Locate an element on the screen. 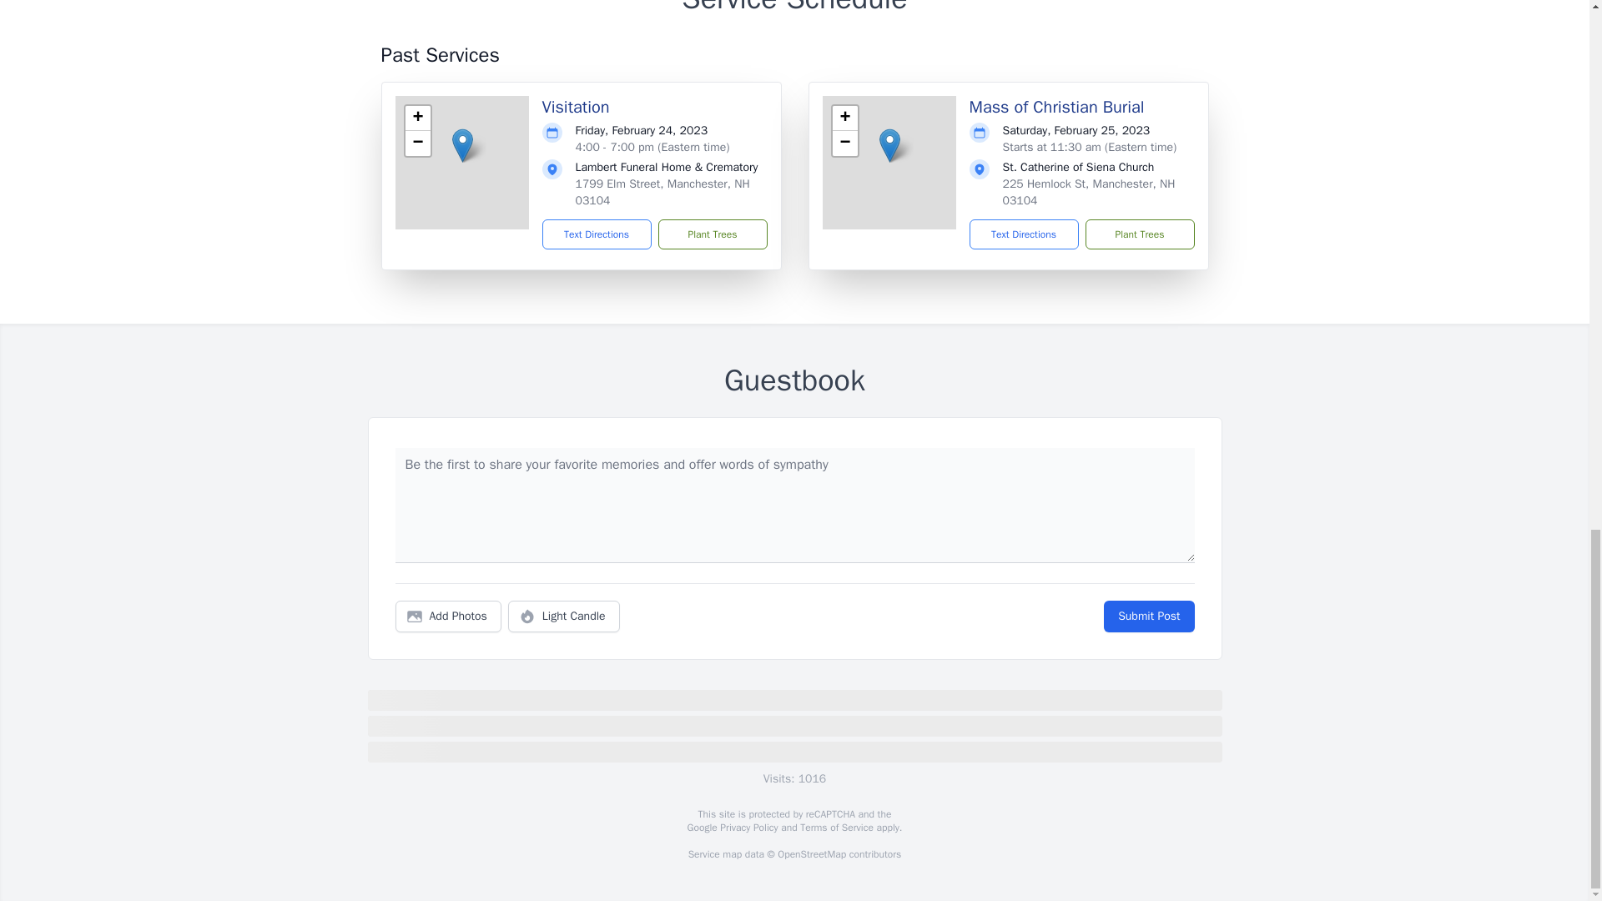 The image size is (1602, 901). Text Directions is located at coordinates (597, 234).